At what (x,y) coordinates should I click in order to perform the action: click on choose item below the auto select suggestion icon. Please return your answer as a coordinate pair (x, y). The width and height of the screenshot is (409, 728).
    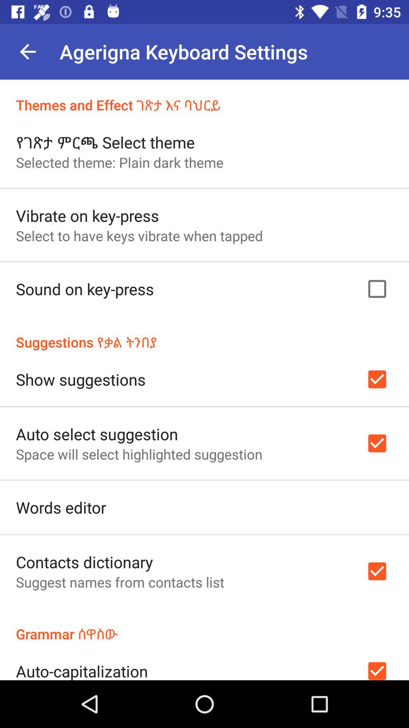
    Looking at the image, I should click on (139, 454).